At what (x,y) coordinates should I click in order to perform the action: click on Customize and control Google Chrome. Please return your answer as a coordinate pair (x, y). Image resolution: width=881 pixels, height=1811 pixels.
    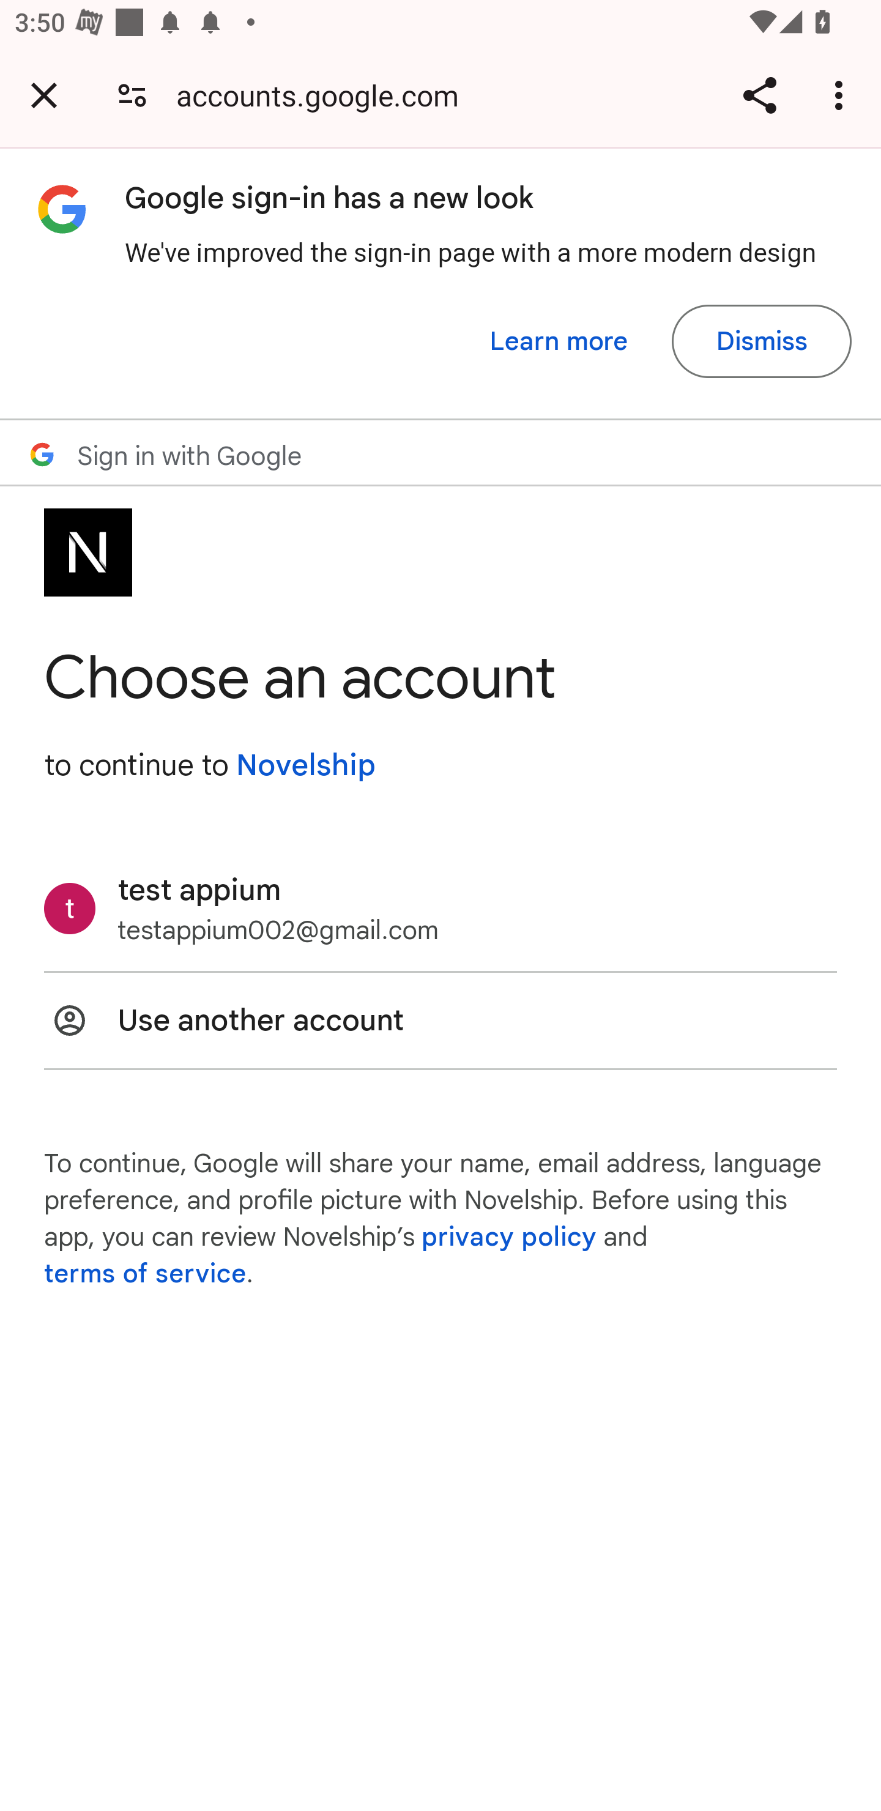
    Looking at the image, I should click on (842, 95).